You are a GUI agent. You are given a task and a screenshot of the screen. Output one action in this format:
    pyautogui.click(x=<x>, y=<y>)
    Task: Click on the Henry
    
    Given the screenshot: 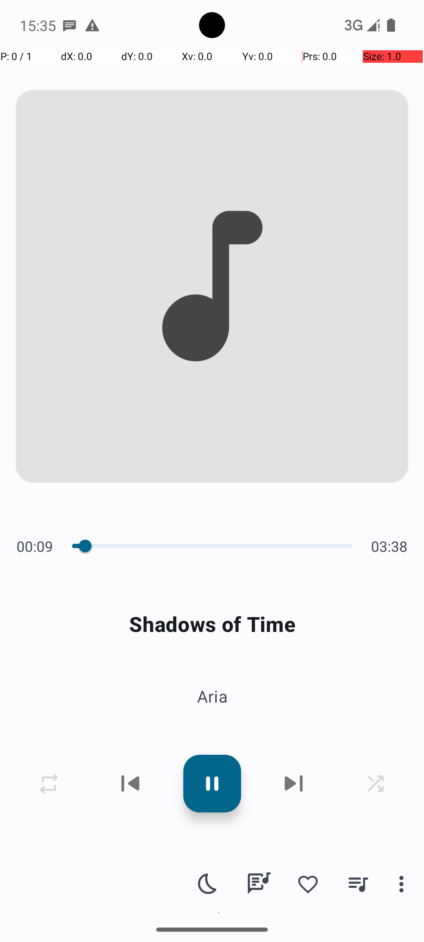 What is the action you would take?
    pyautogui.click(x=219, y=913)
    